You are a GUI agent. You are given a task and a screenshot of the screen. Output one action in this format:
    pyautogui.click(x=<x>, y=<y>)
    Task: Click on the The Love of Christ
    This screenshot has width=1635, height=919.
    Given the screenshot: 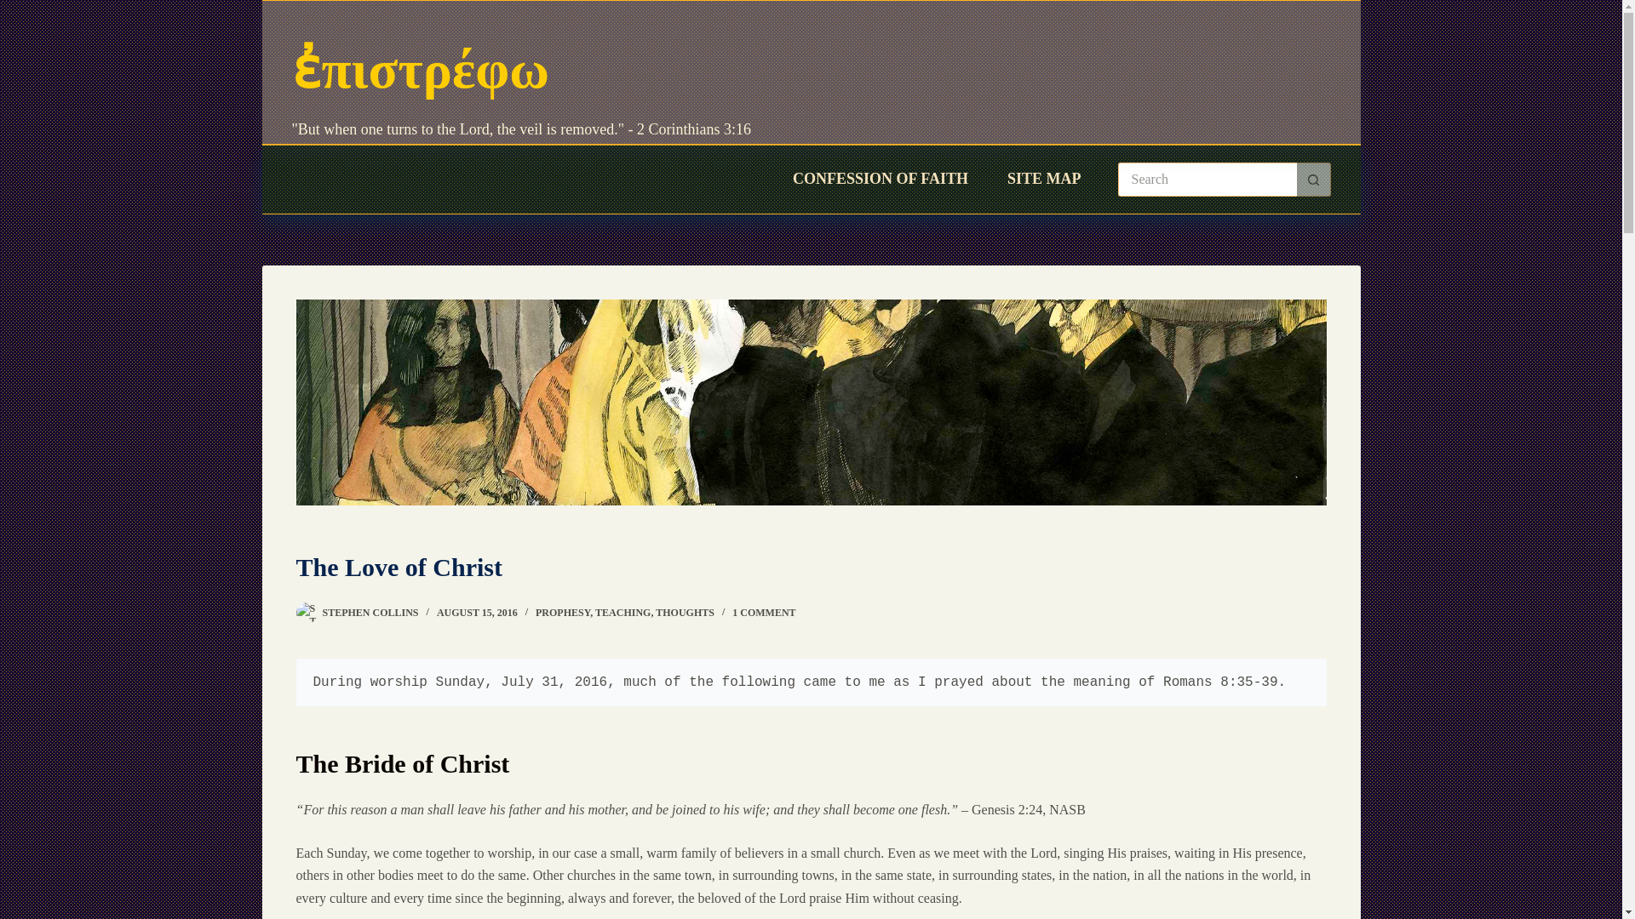 What is the action you would take?
    pyautogui.click(x=811, y=567)
    